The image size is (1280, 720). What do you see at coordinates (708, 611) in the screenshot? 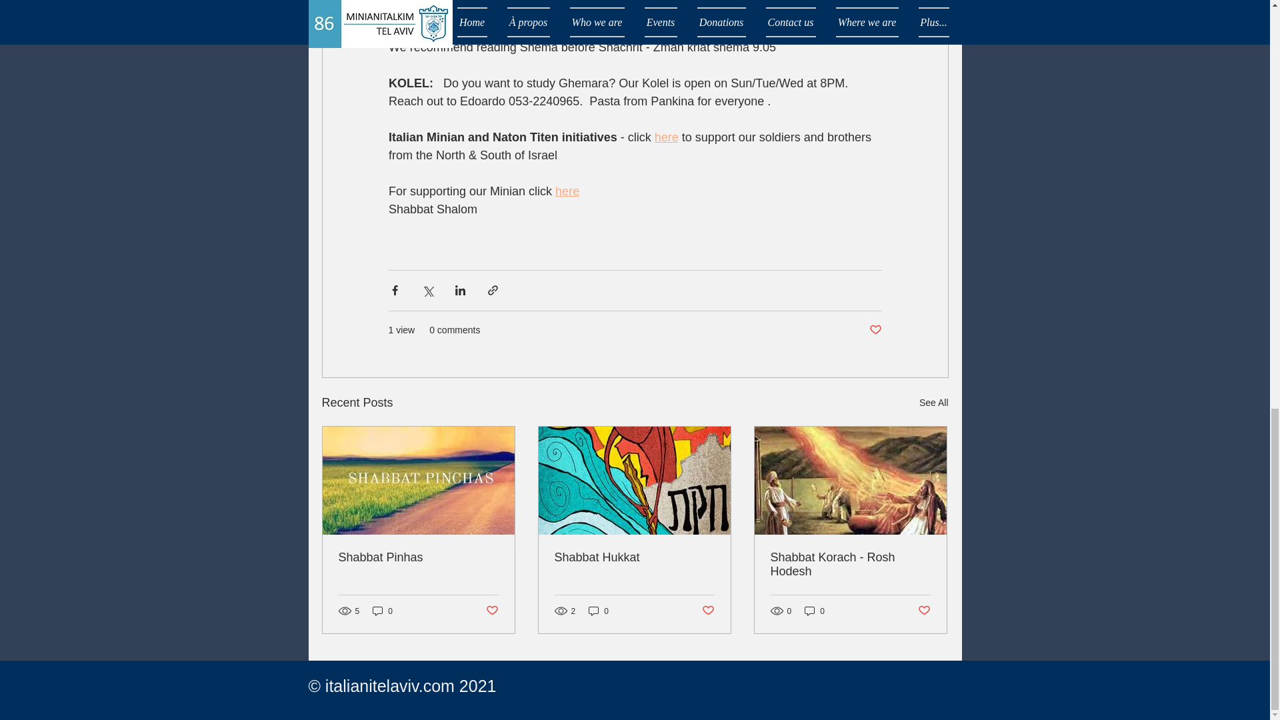
I see `Post not marked as liked` at bounding box center [708, 611].